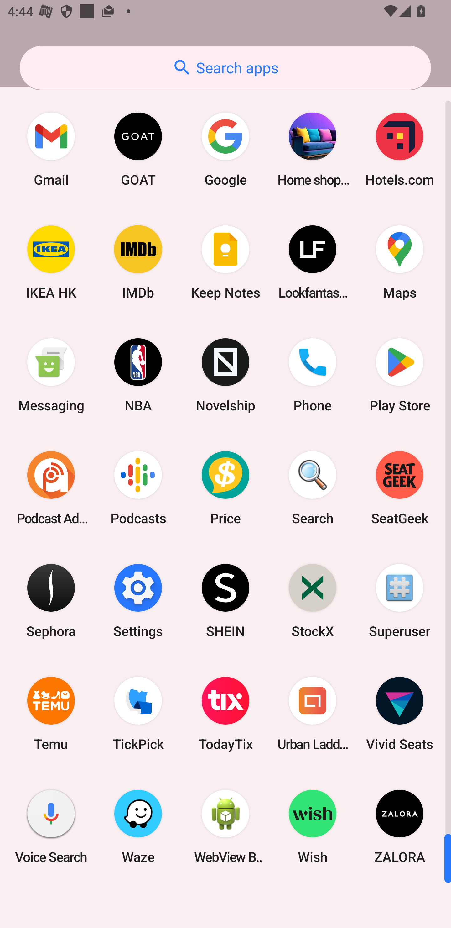  I want to click on Maps, so click(400, 262).